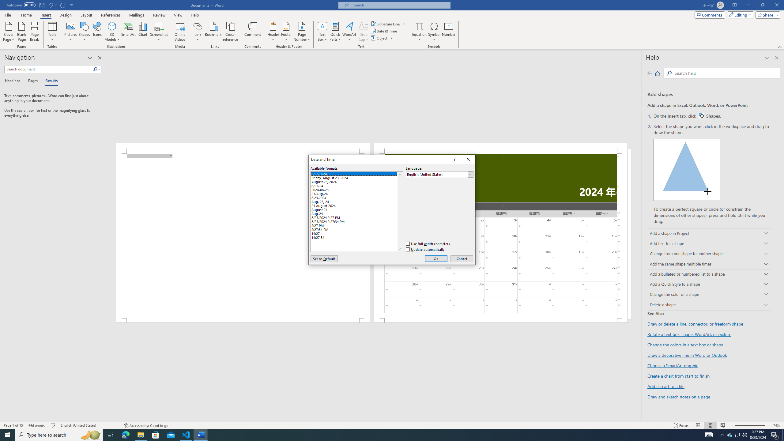 Image resolution: width=784 pixels, height=441 pixels. I want to click on Notification Chevron, so click(722, 435).